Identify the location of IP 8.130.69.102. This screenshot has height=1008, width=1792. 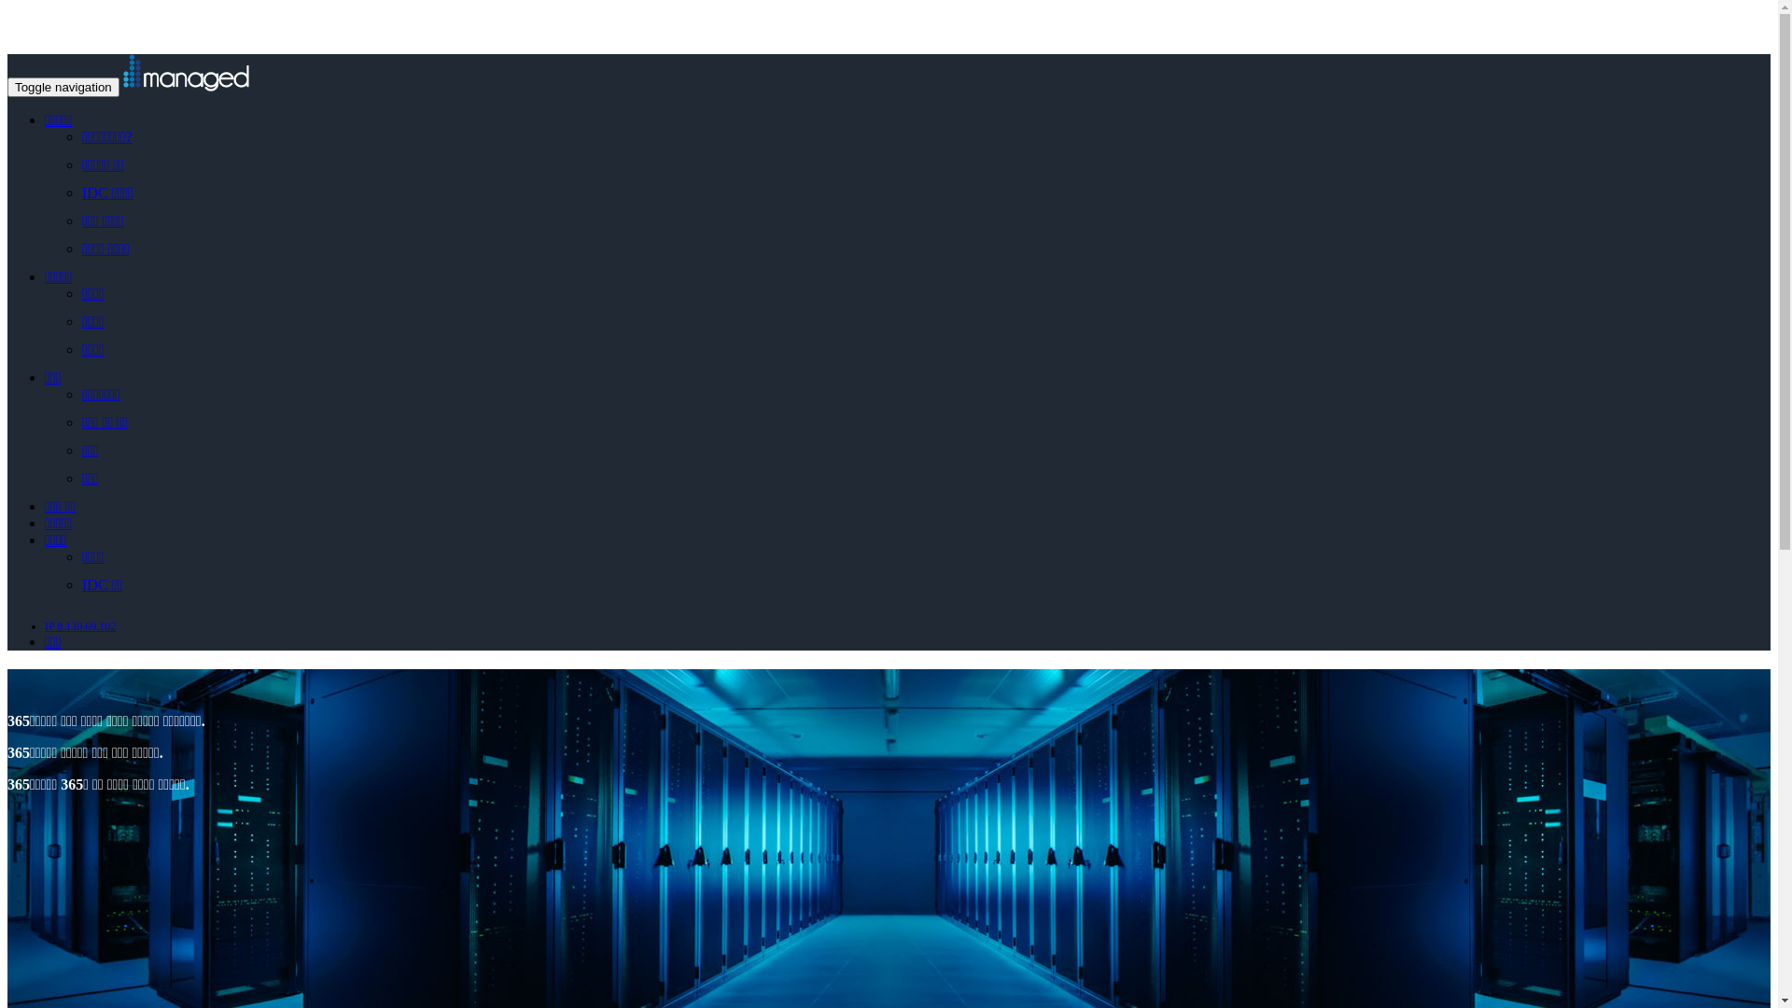
(80, 626).